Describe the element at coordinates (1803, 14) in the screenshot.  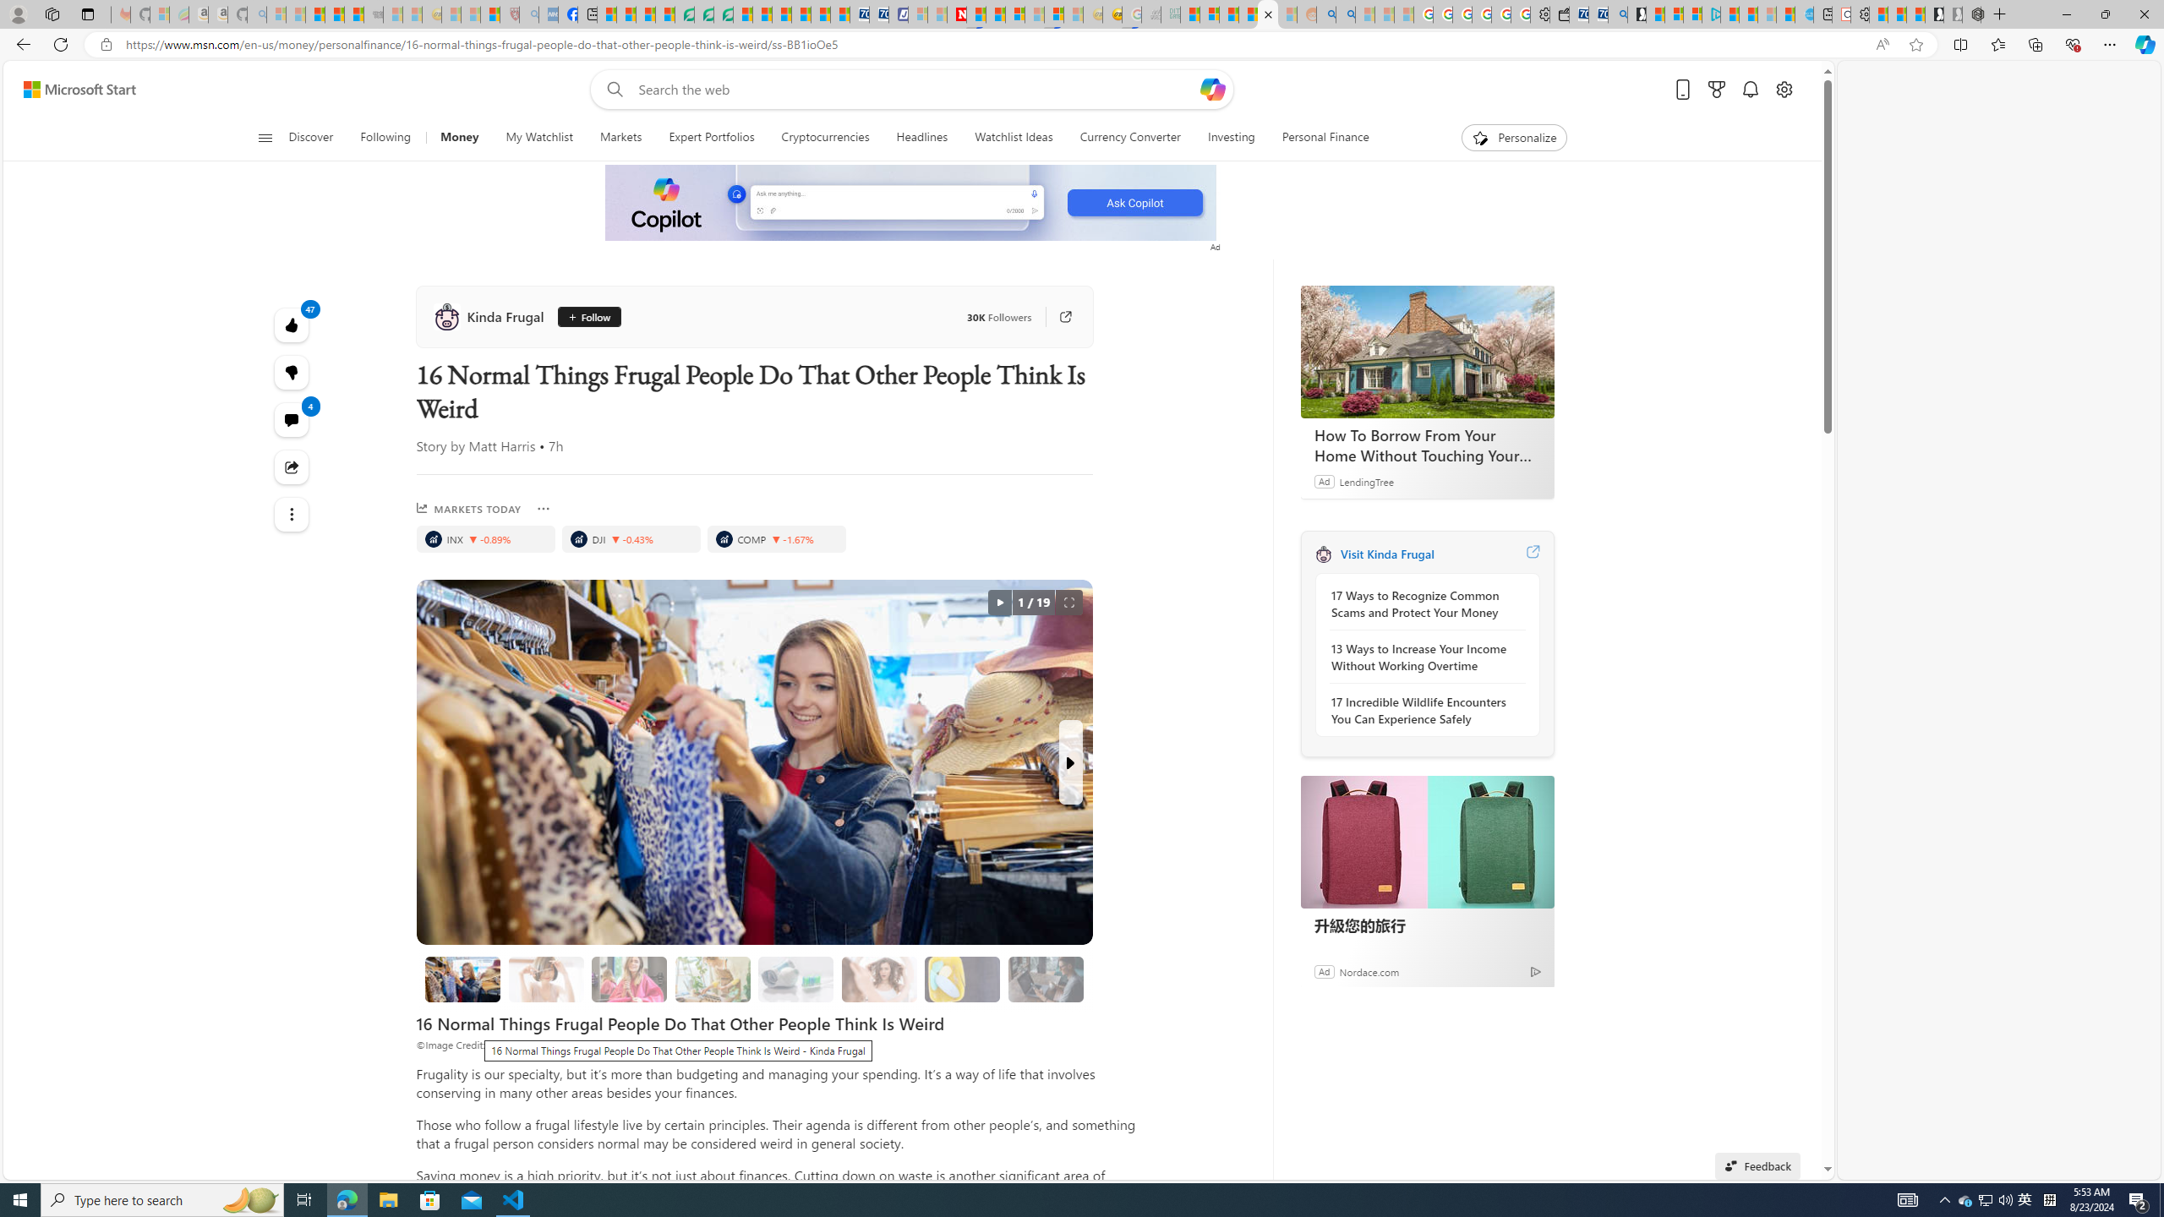
I see `Home | Sky Blue Bikes - Sky Blue Bikes` at that location.